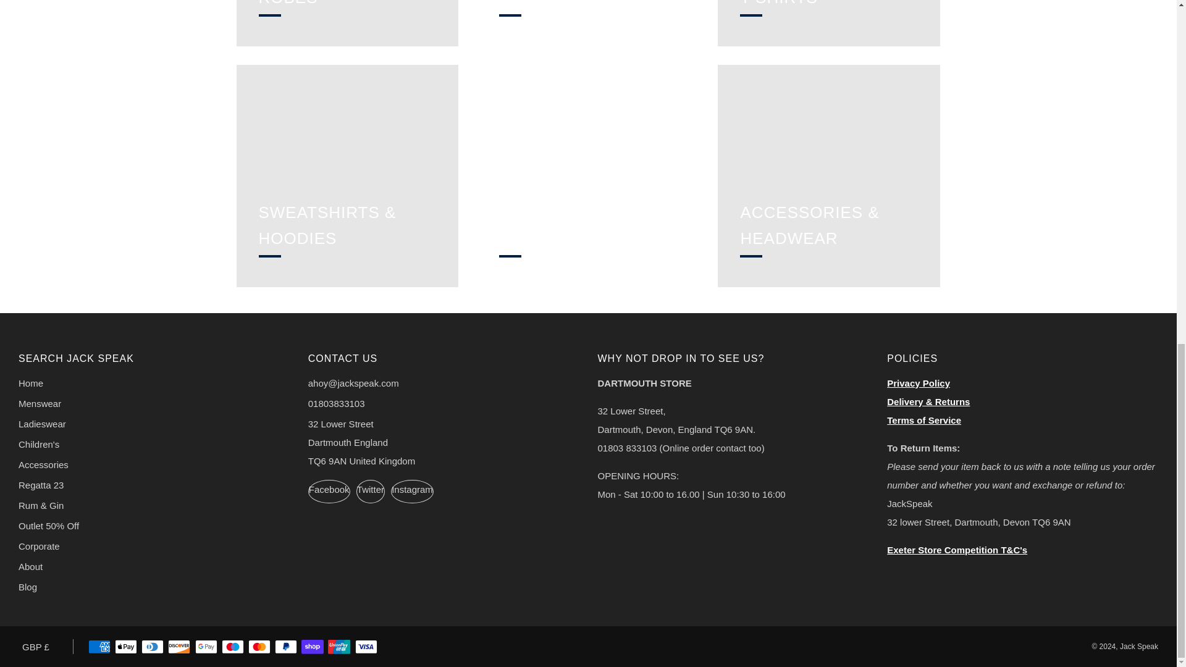  I want to click on Exeter Store Competition, so click(957, 550).